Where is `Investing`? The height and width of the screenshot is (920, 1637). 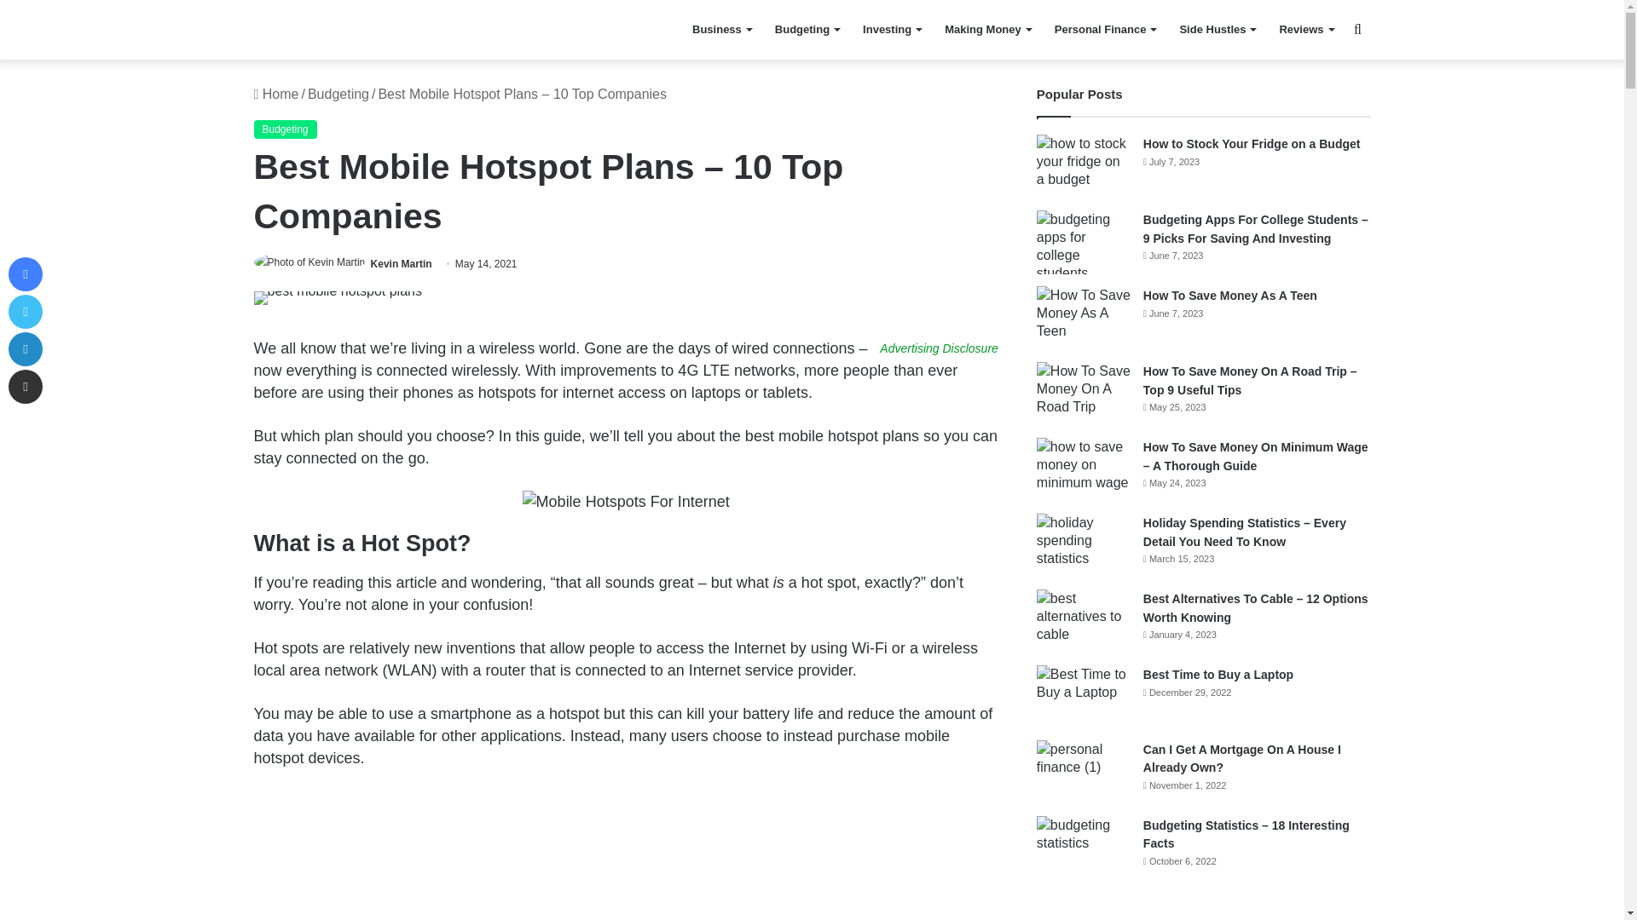 Investing is located at coordinates (892, 30).